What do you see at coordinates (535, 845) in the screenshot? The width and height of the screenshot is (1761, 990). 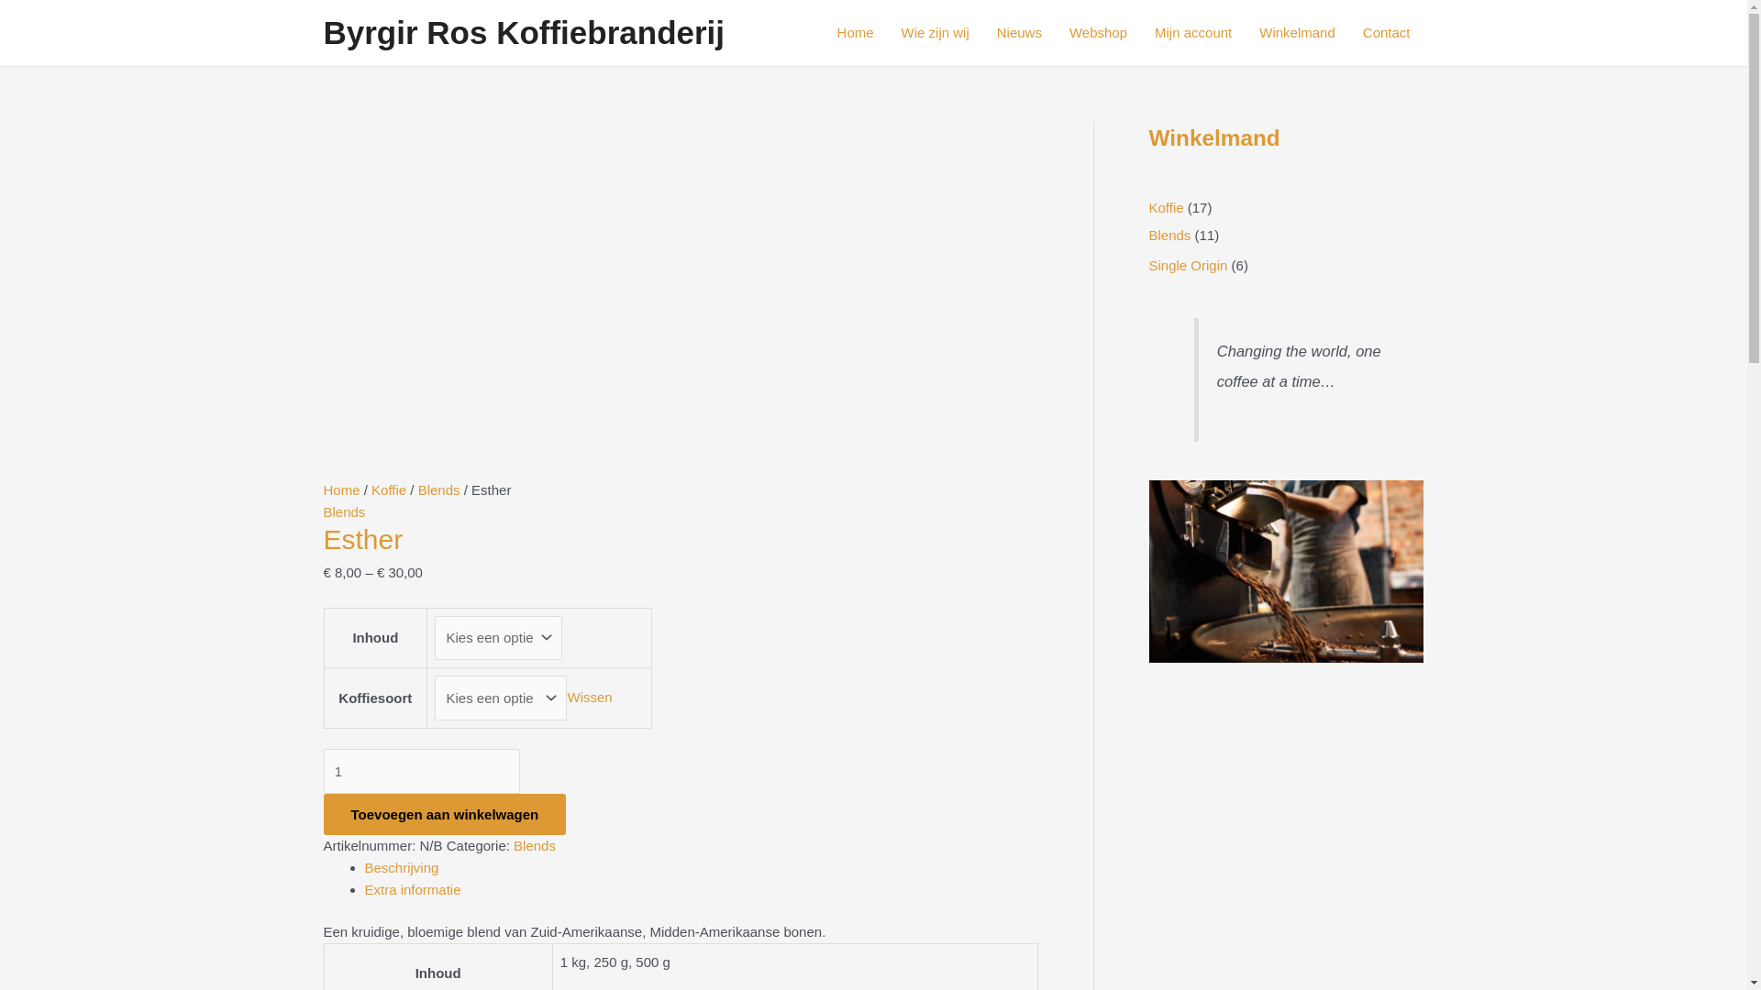 I see `Blends` at bounding box center [535, 845].